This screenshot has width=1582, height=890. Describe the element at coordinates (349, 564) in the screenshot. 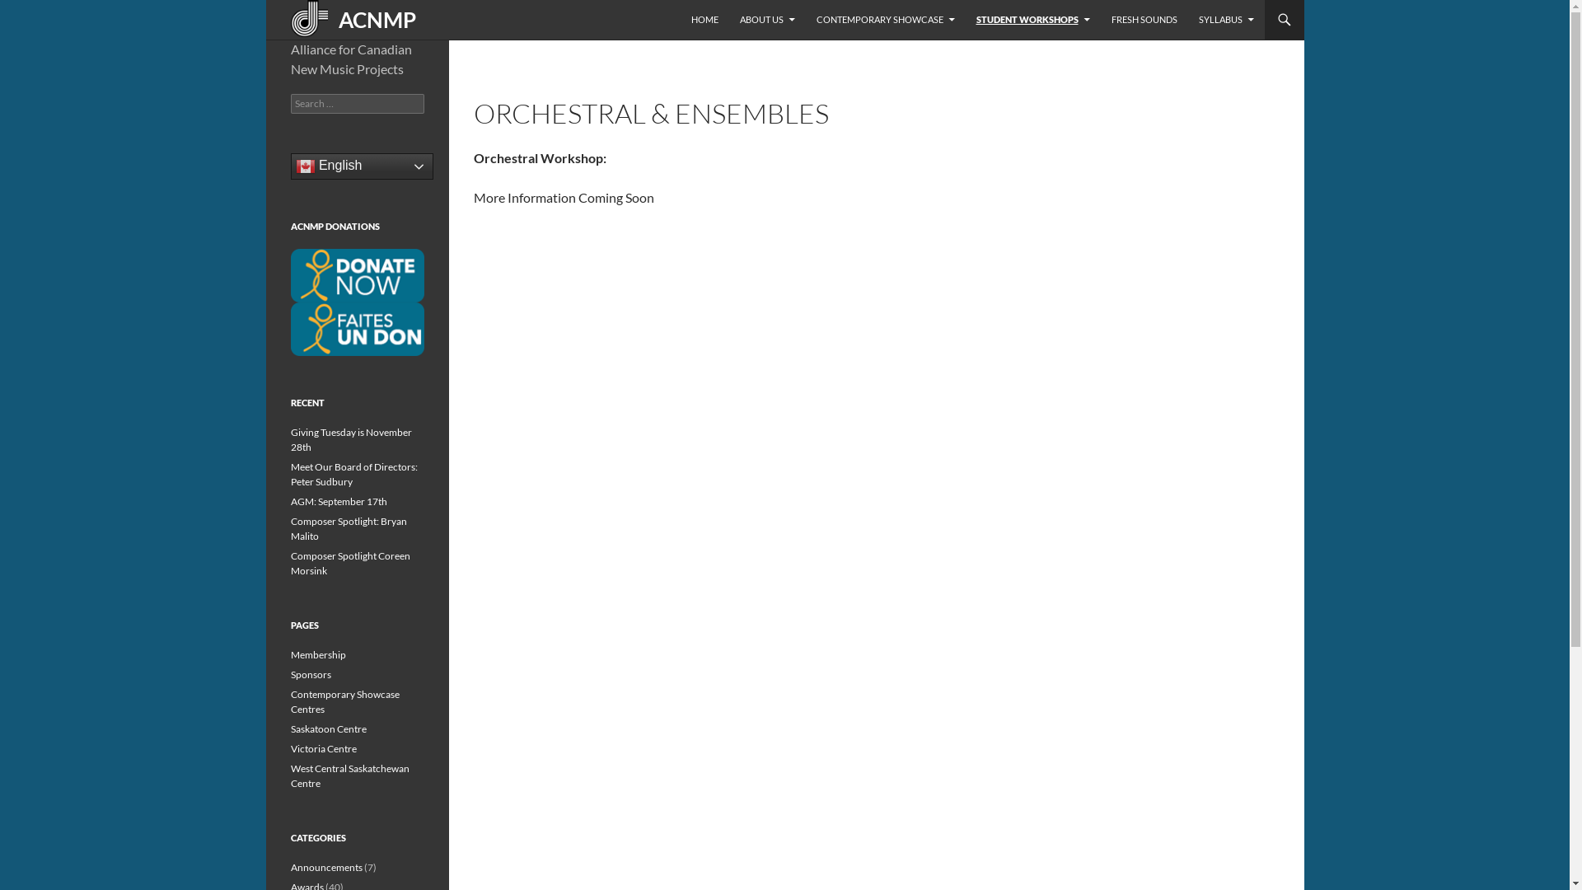

I see `Composer Spotlight Coreen Morsink` at that location.